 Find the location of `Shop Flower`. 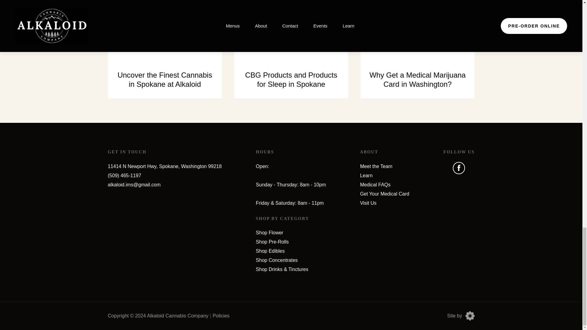

Shop Flower is located at coordinates (270, 233).